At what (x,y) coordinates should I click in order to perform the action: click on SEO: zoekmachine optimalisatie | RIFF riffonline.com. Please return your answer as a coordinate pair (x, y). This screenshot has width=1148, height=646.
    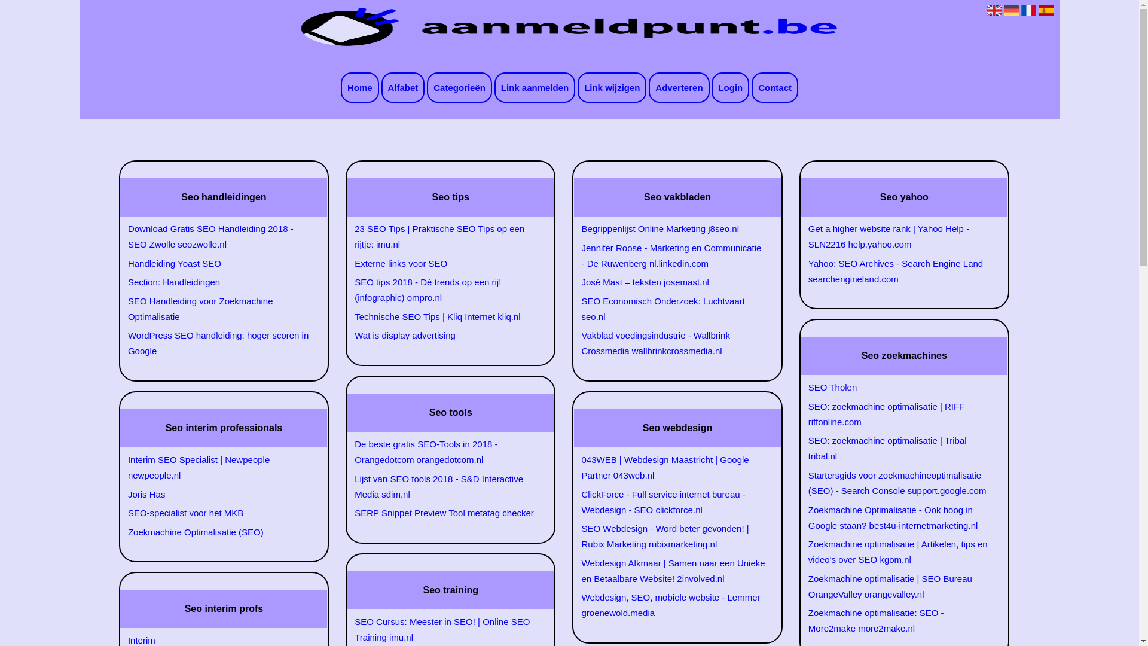
    Looking at the image, I should click on (897, 415).